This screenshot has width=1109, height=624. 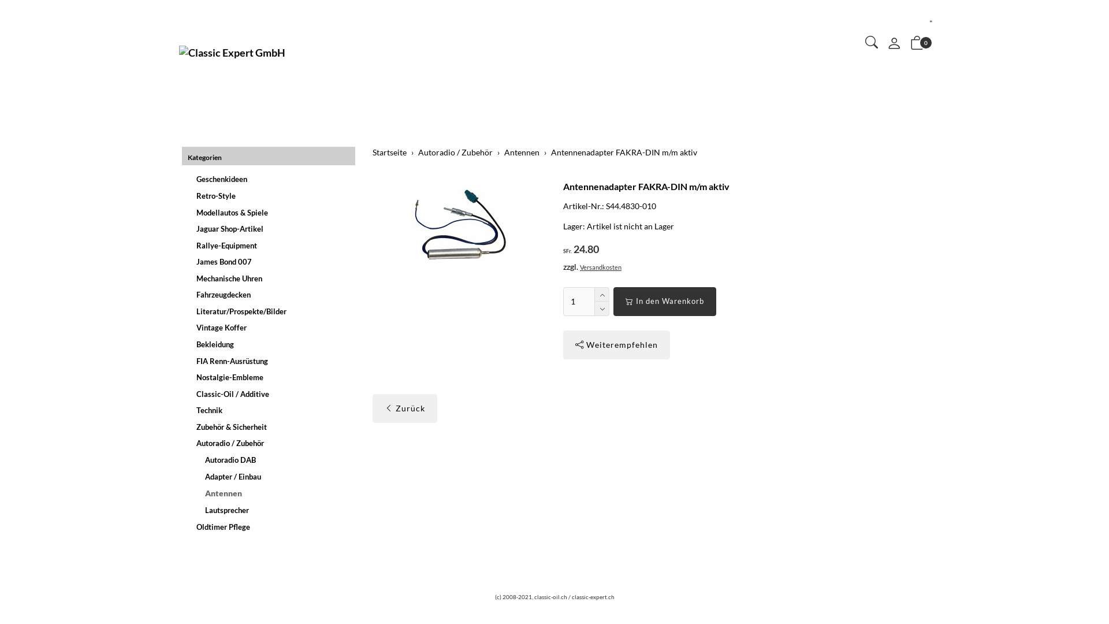 I want to click on Technik, so click(x=270, y=410).